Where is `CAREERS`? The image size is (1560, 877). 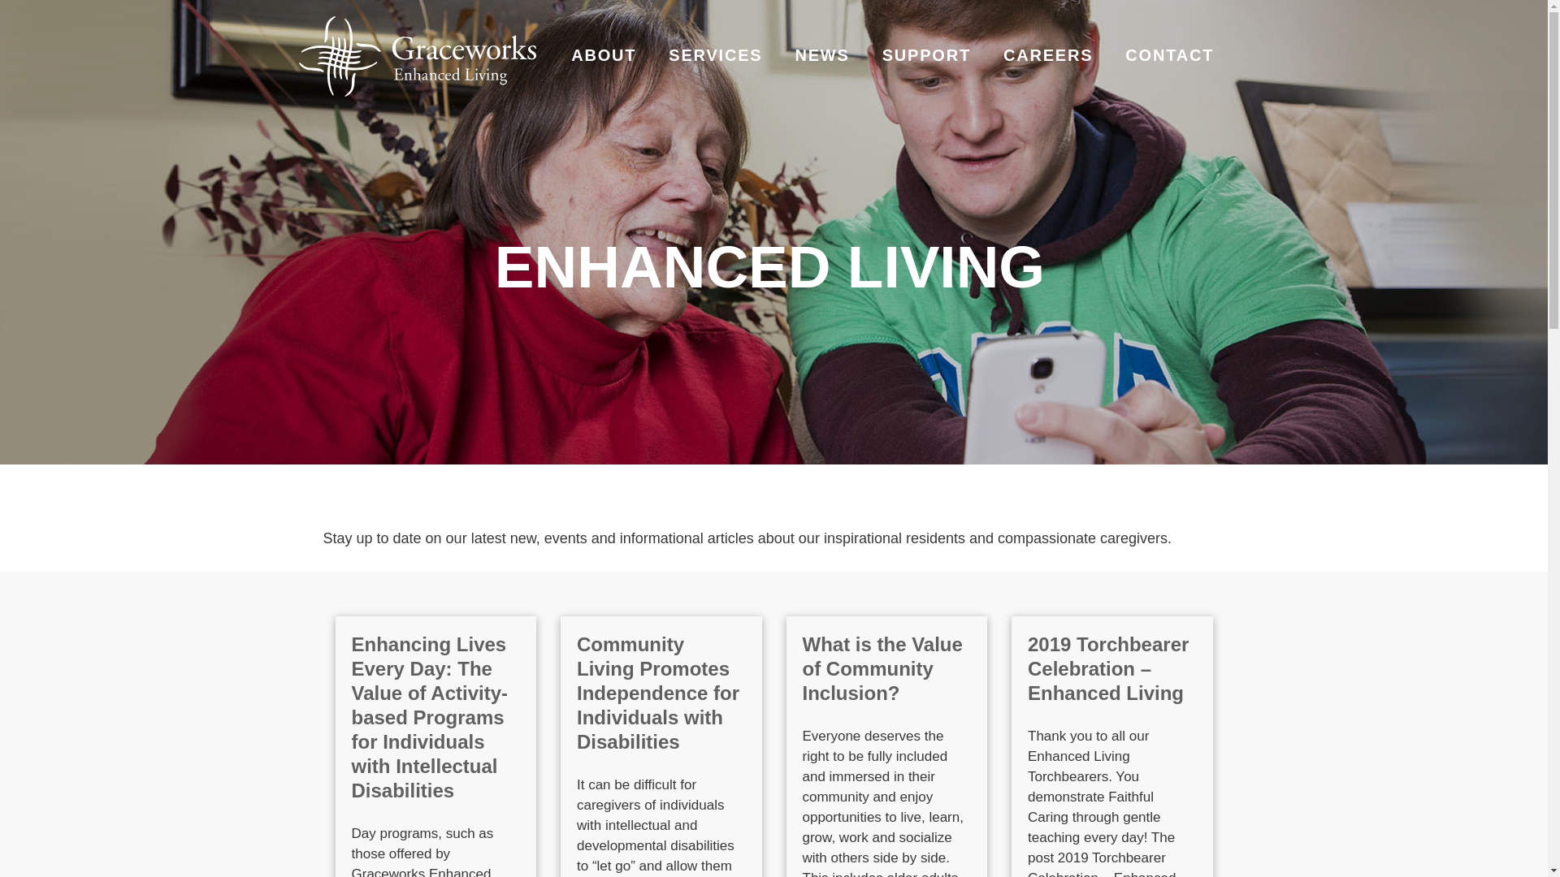
CAREERS is located at coordinates (1048, 55).